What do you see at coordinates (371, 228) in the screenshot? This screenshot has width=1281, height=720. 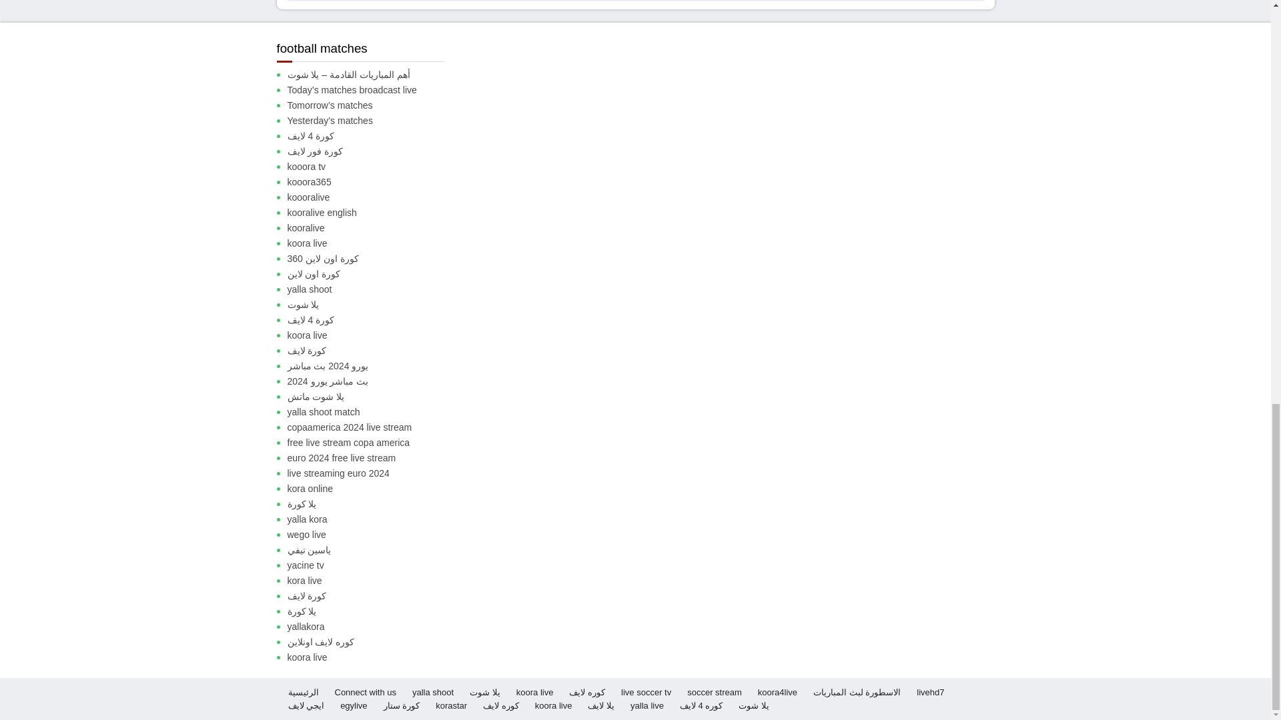 I see `kooralive` at bounding box center [371, 228].